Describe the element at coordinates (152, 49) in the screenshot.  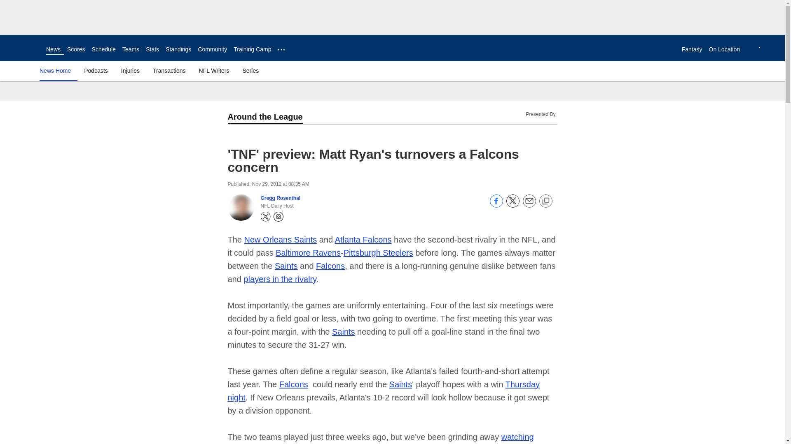
I see `Stats` at that location.